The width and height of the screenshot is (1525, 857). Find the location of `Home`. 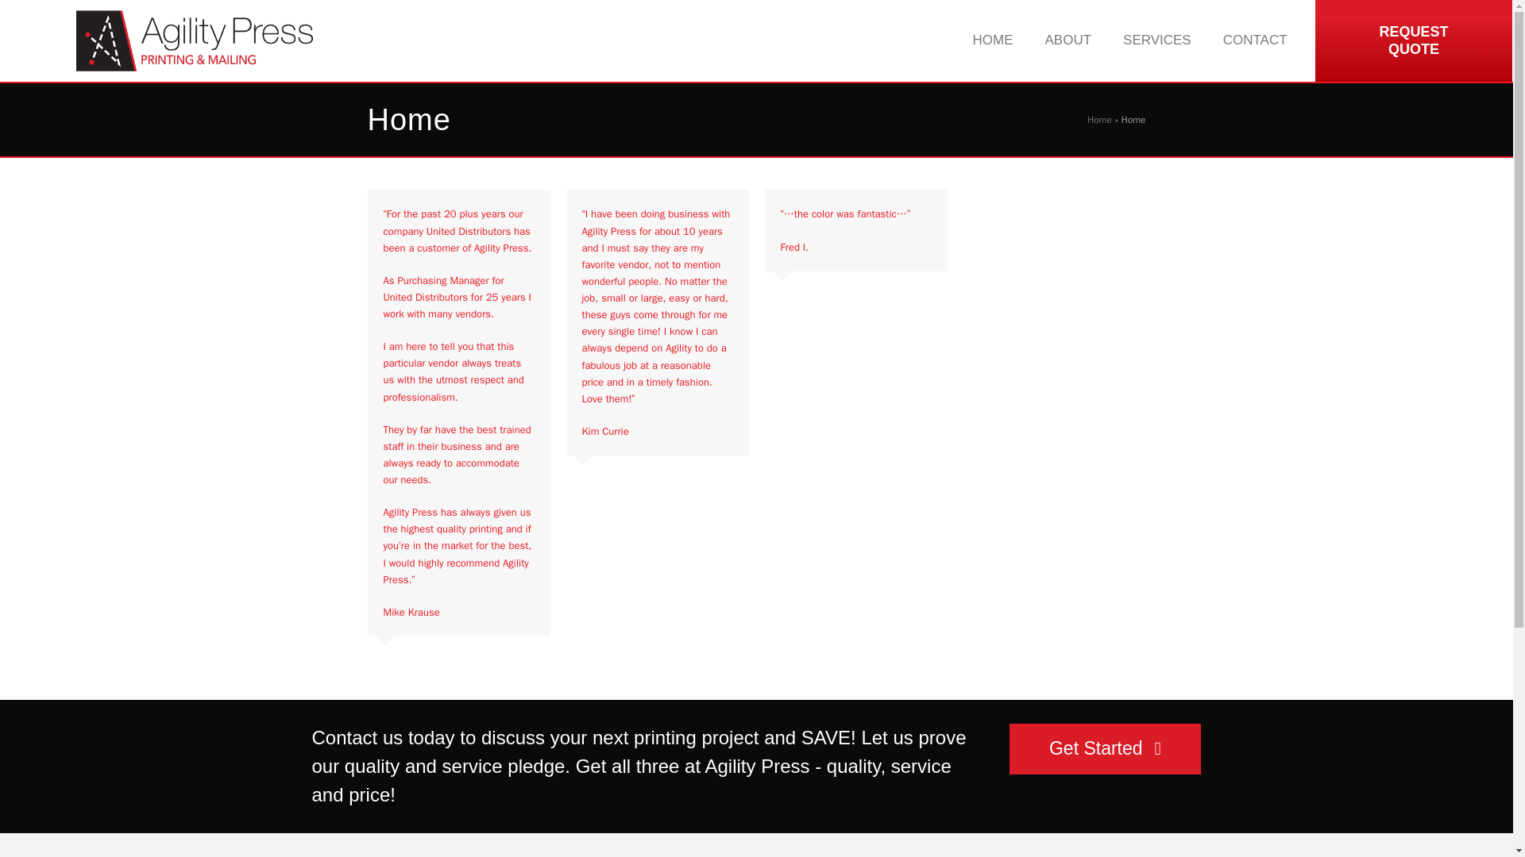

Home is located at coordinates (1156, 40).